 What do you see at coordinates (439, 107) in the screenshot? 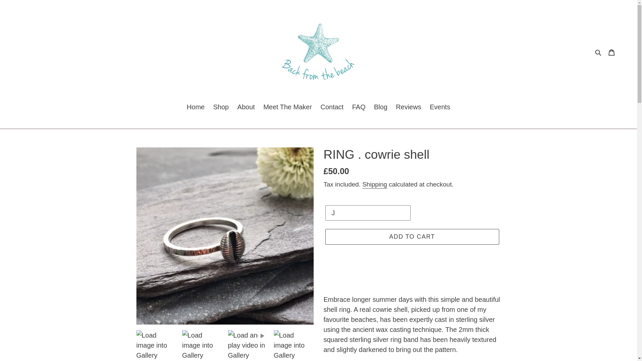
I see `Events` at bounding box center [439, 107].